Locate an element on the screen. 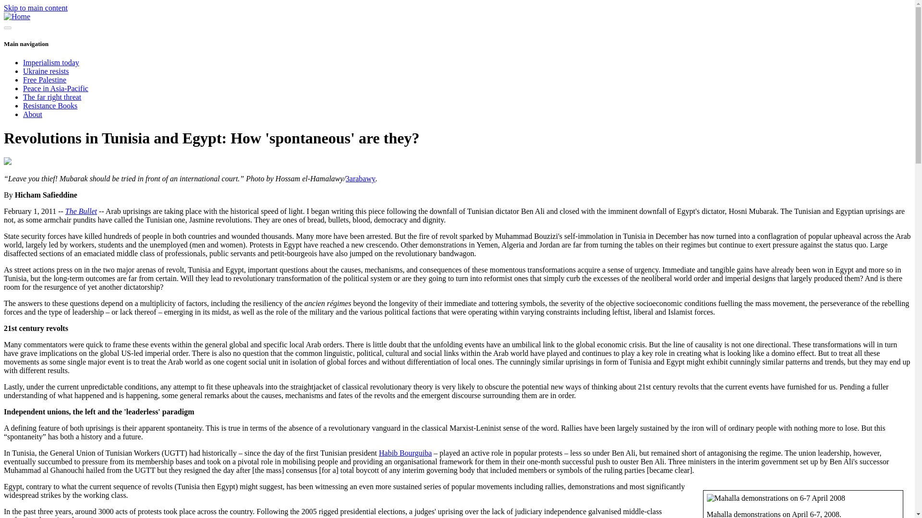 This screenshot has height=518, width=922. 3arabawy is located at coordinates (360, 178).